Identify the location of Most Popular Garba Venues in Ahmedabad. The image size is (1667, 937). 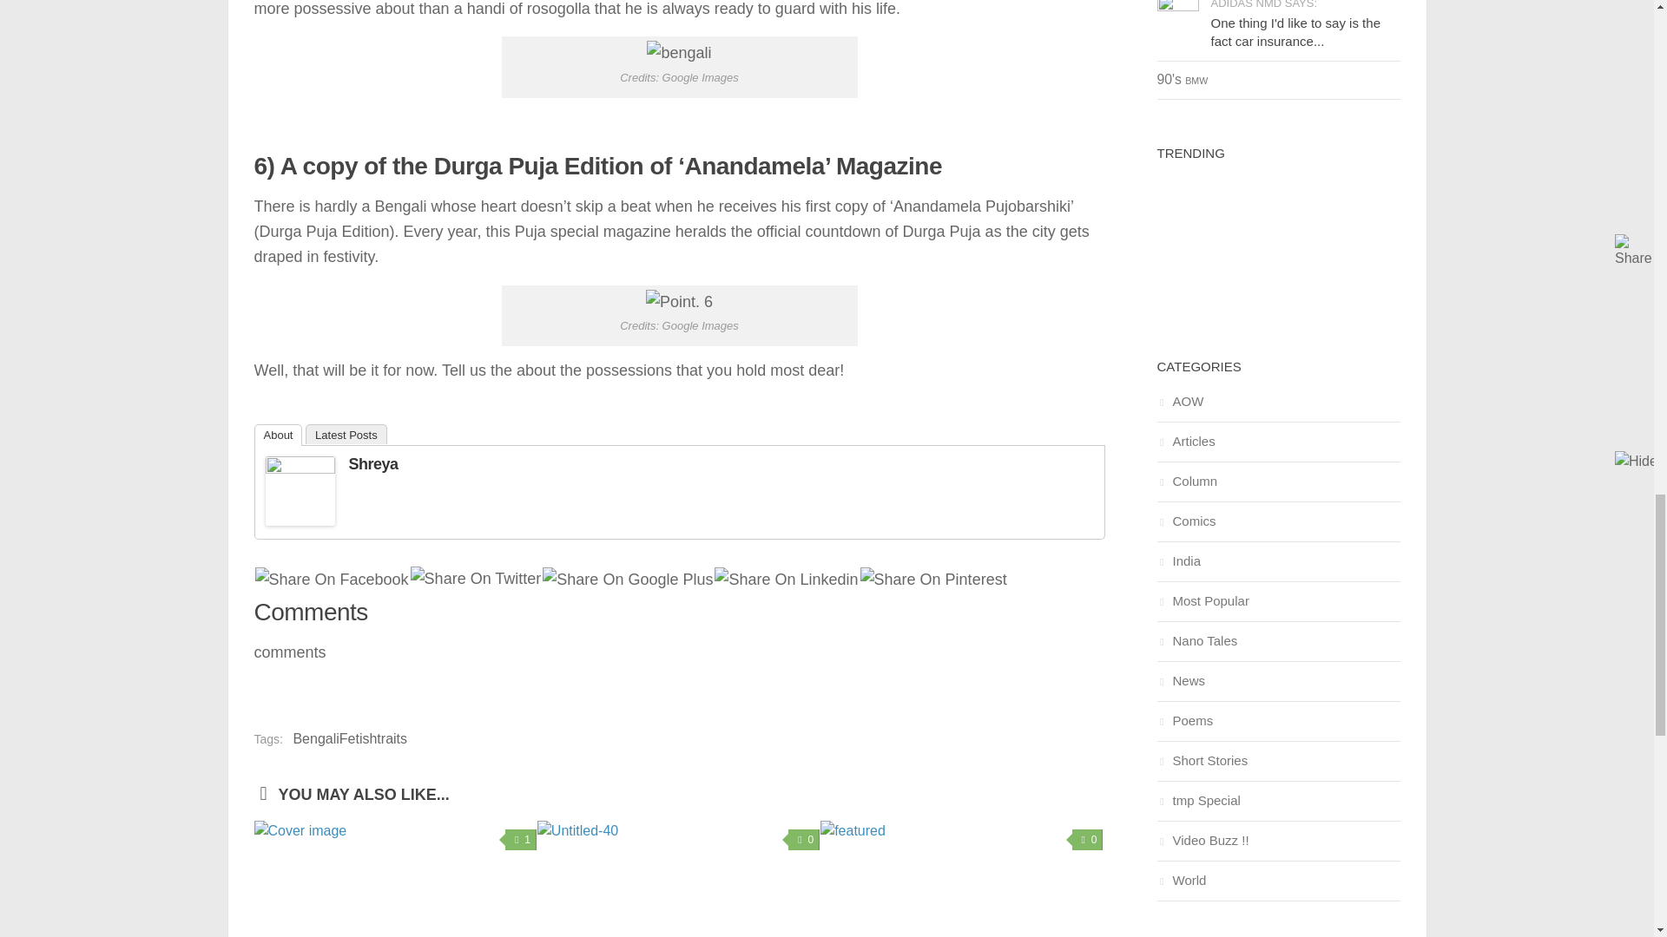
(960, 879).